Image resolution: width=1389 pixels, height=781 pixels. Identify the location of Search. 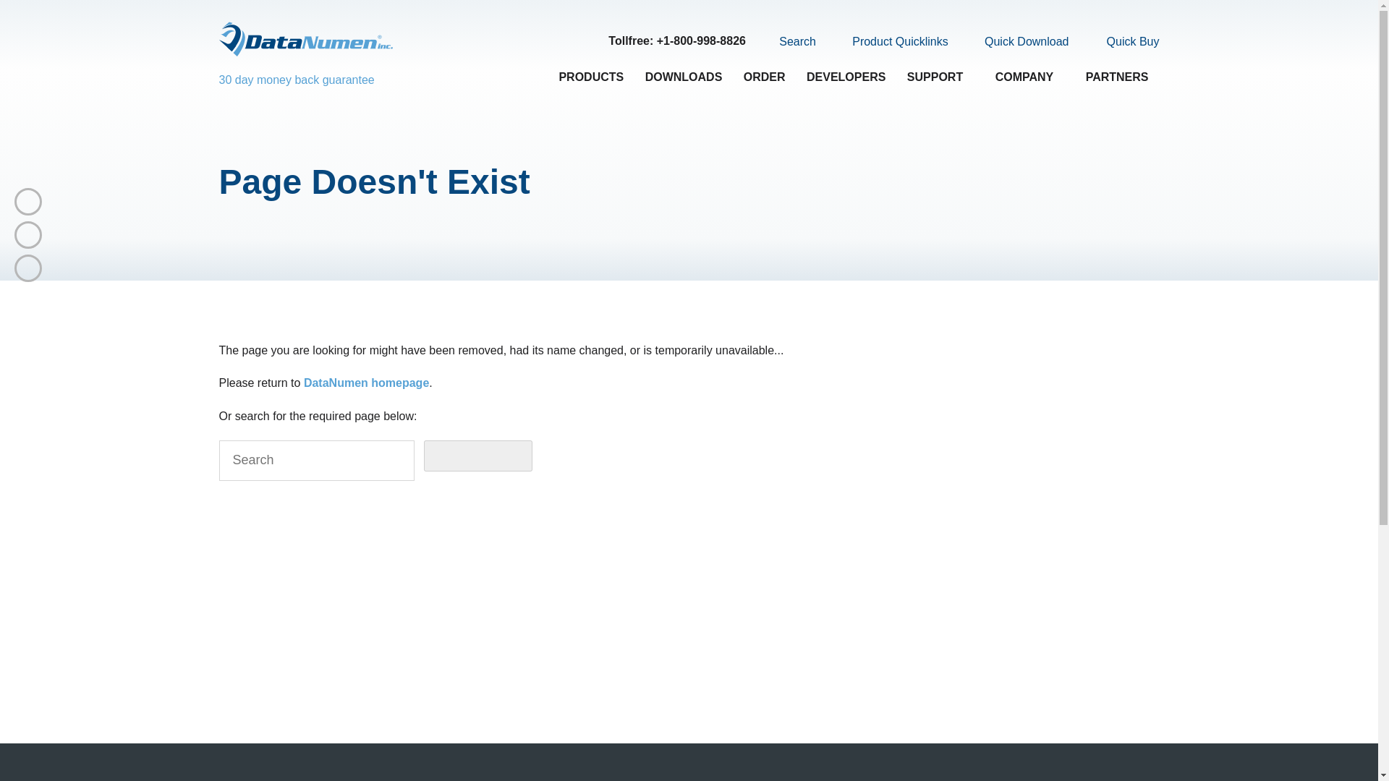
(789, 41).